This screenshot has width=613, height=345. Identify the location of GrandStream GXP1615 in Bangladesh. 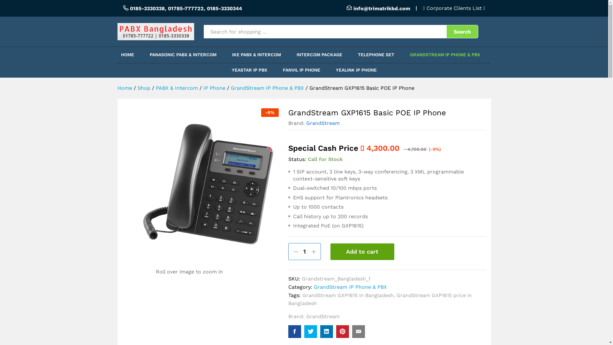
(348, 295).